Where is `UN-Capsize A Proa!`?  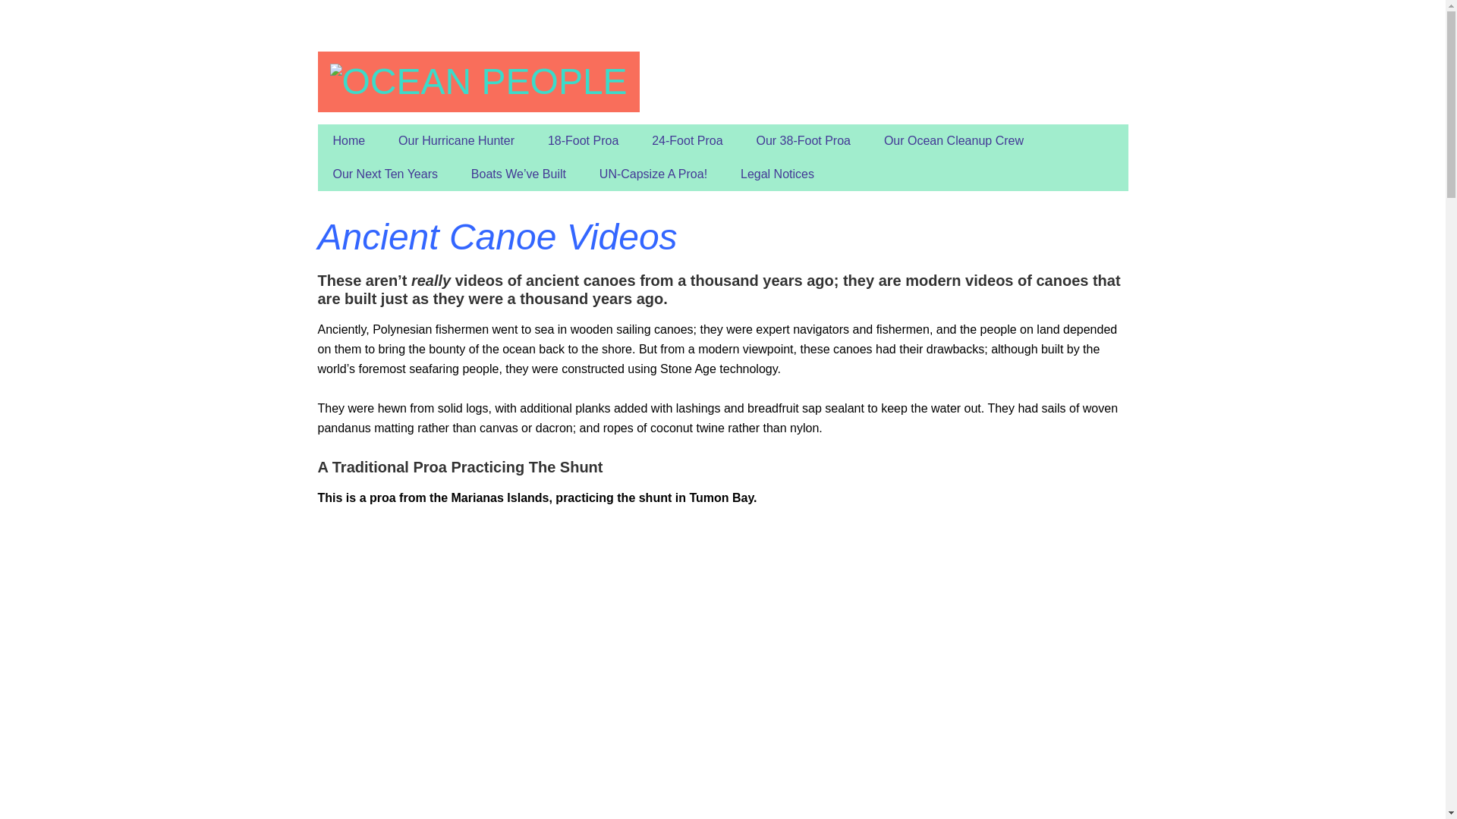 UN-Capsize A Proa! is located at coordinates (653, 174).